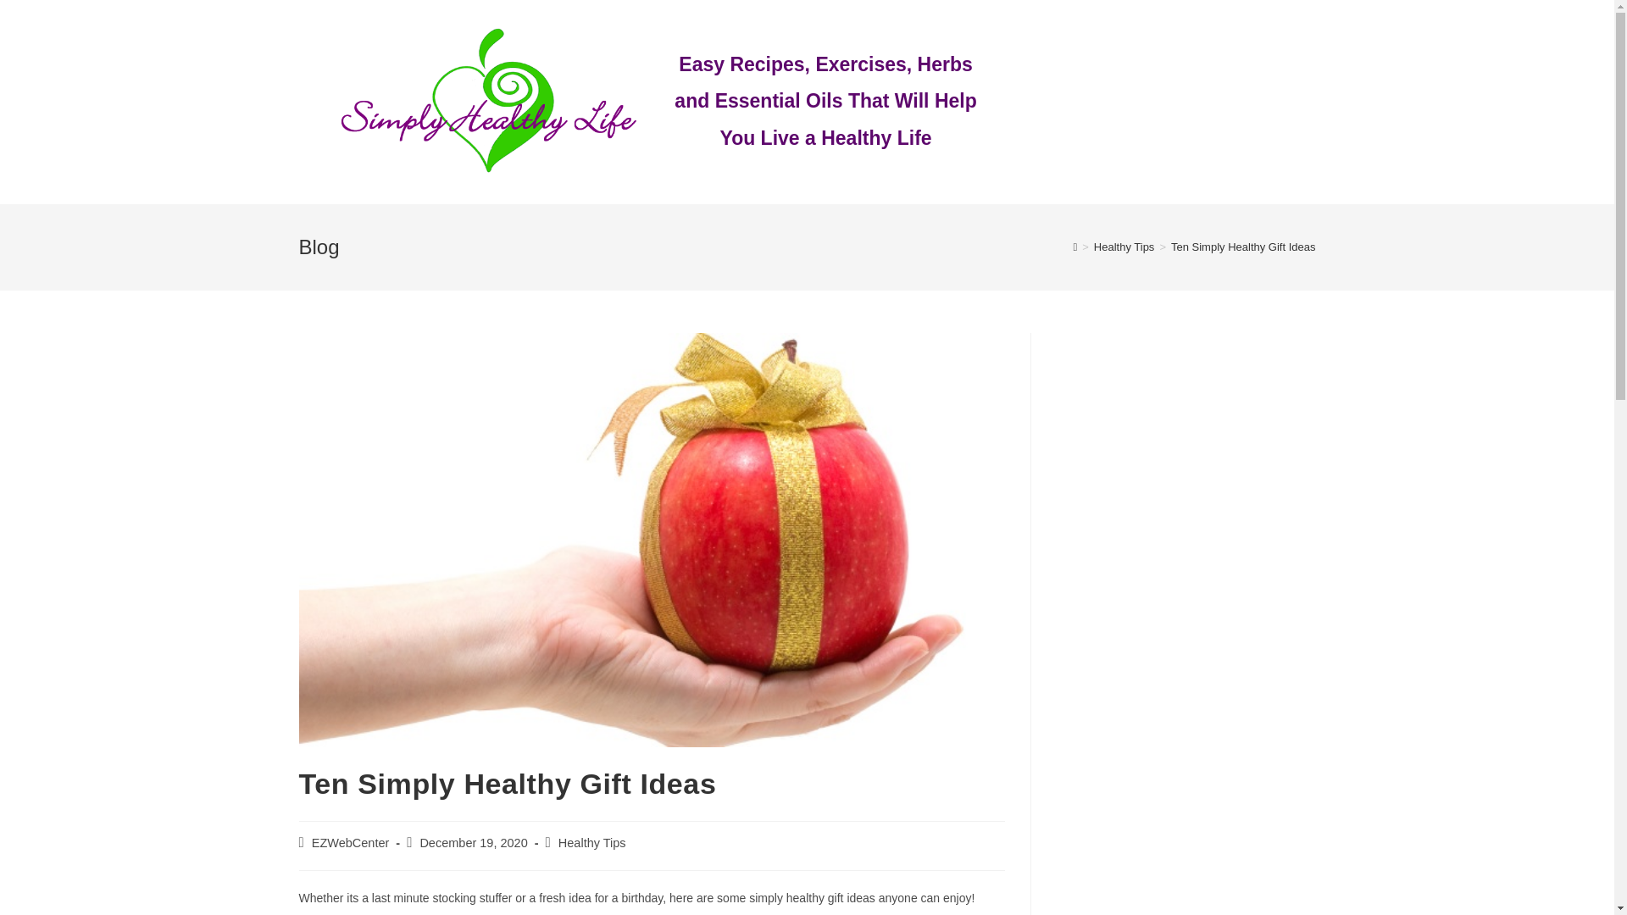 The width and height of the screenshot is (1627, 915). What do you see at coordinates (1142, 98) in the screenshot?
I see `Advertisement` at bounding box center [1142, 98].